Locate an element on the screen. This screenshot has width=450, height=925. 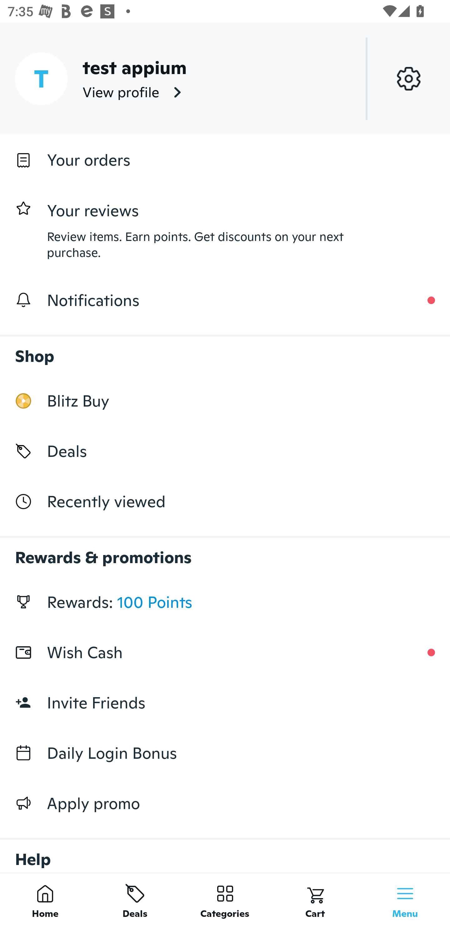
Help is located at coordinates (225, 851).